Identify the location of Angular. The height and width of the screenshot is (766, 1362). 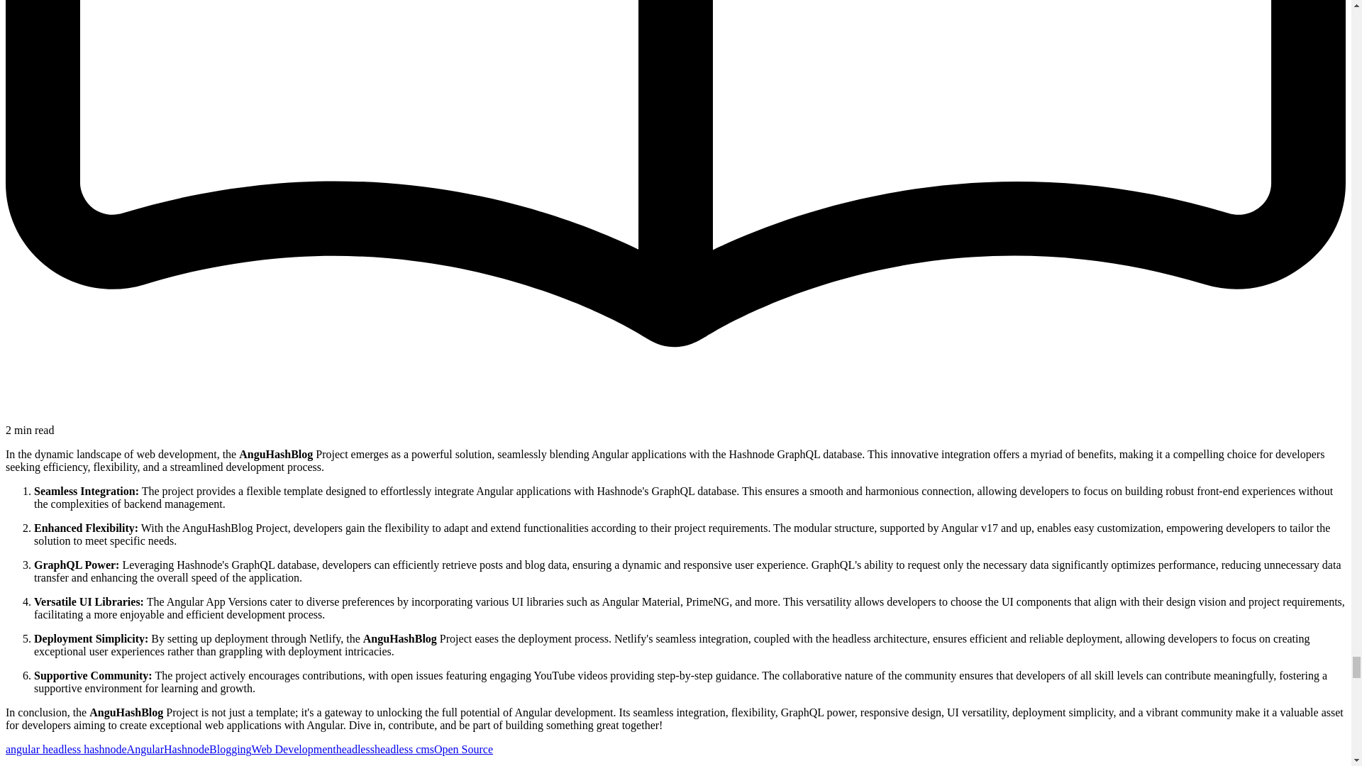
(145, 749).